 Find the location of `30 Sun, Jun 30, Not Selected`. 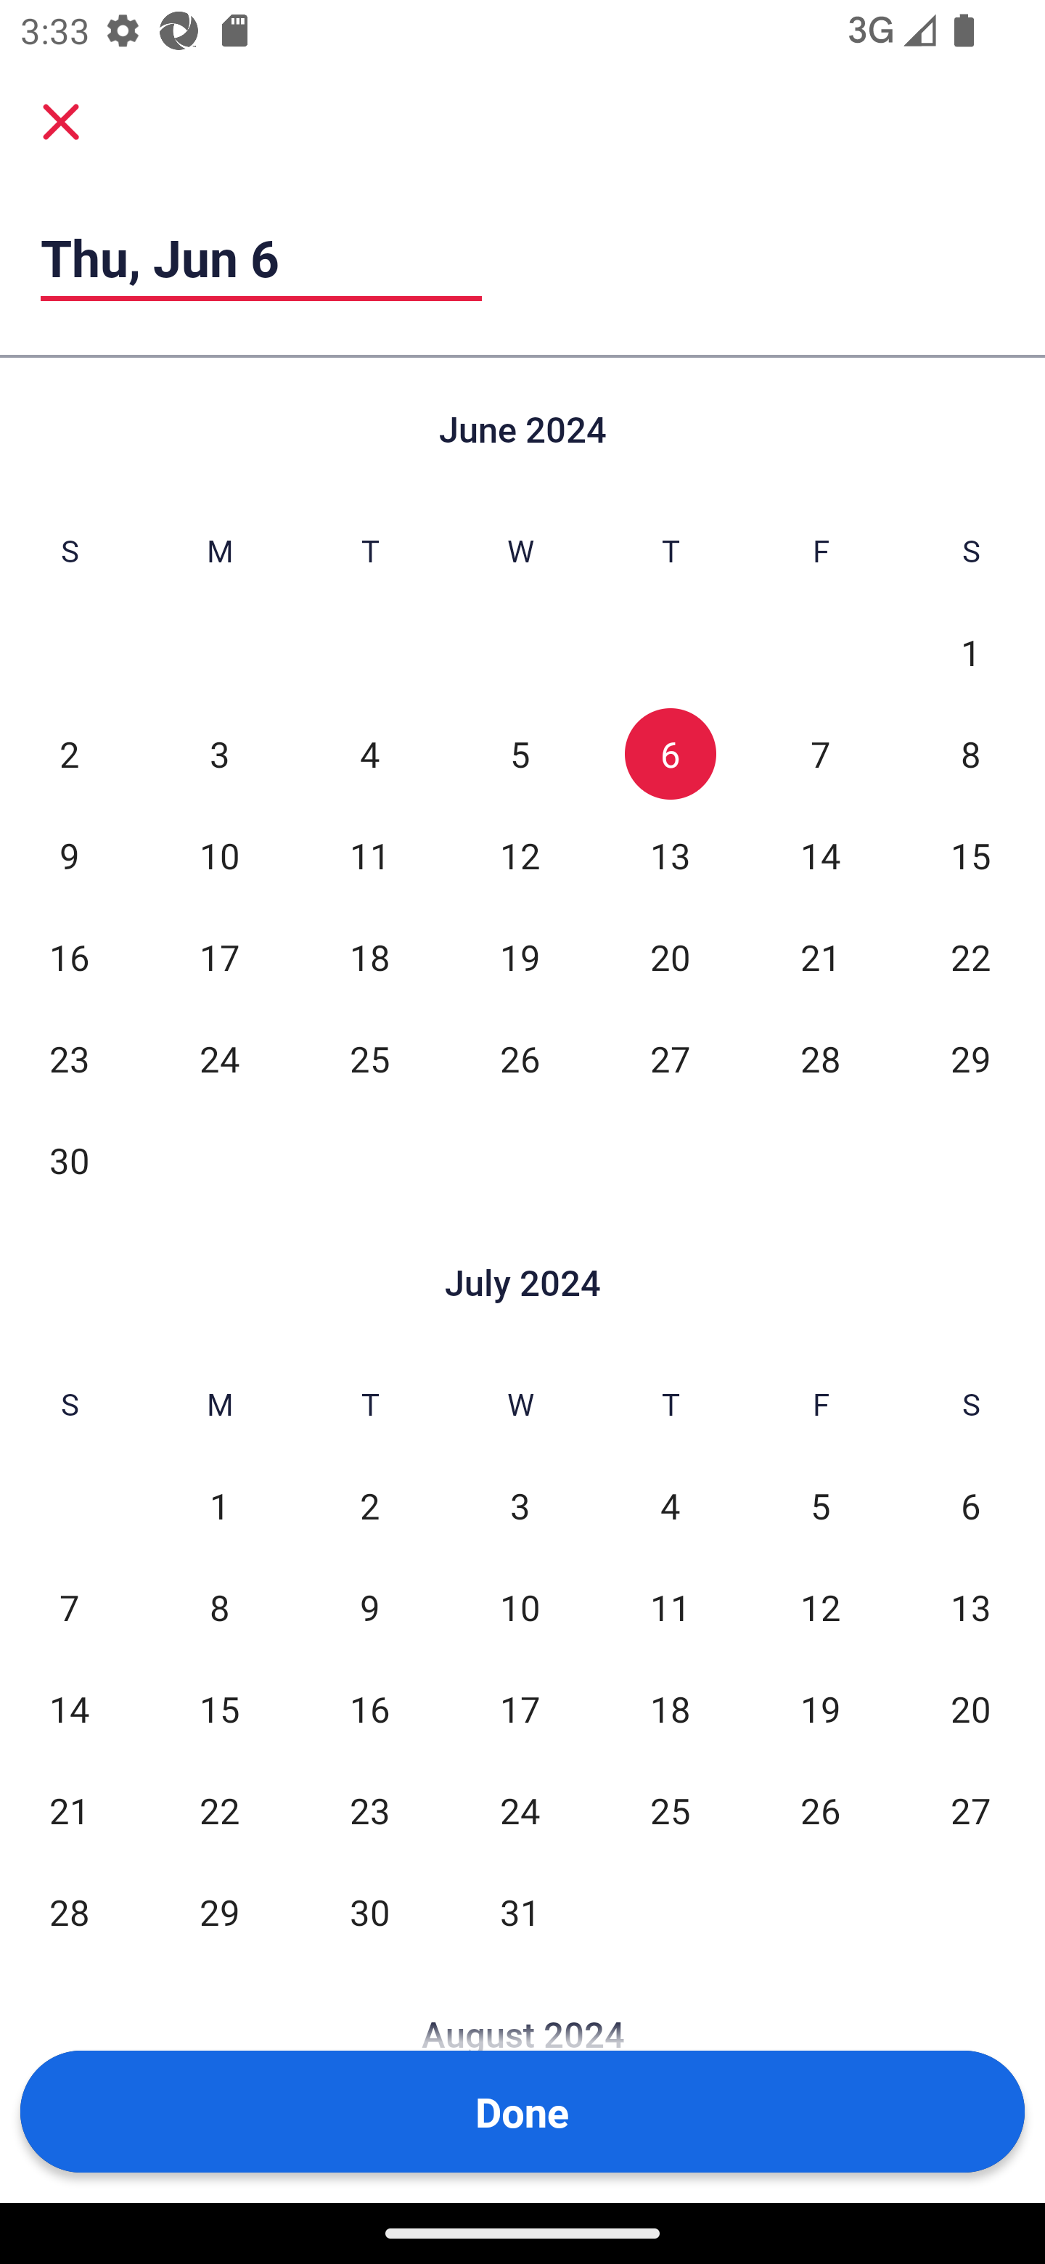

30 Sun, Jun 30, Not Selected is located at coordinates (69, 1160).